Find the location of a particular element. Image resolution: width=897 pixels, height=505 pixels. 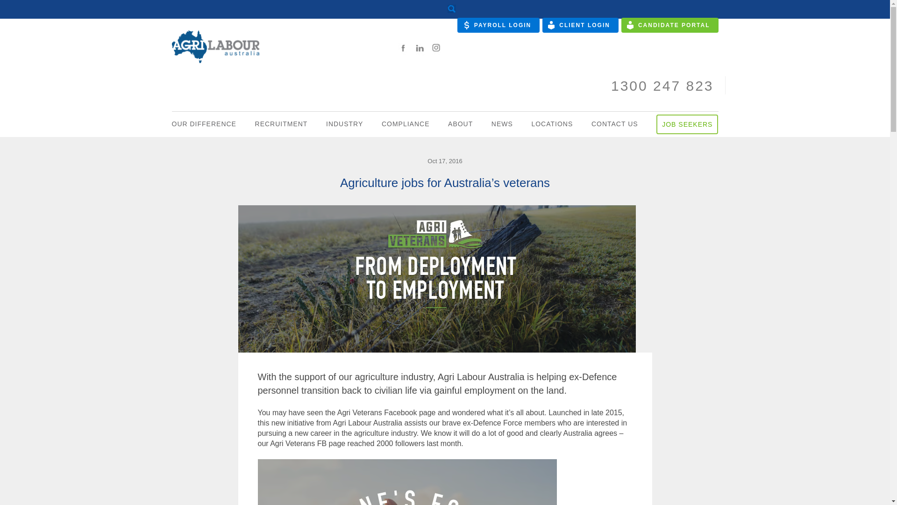

OUR DIFFERENCE is located at coordinates (204, 123).